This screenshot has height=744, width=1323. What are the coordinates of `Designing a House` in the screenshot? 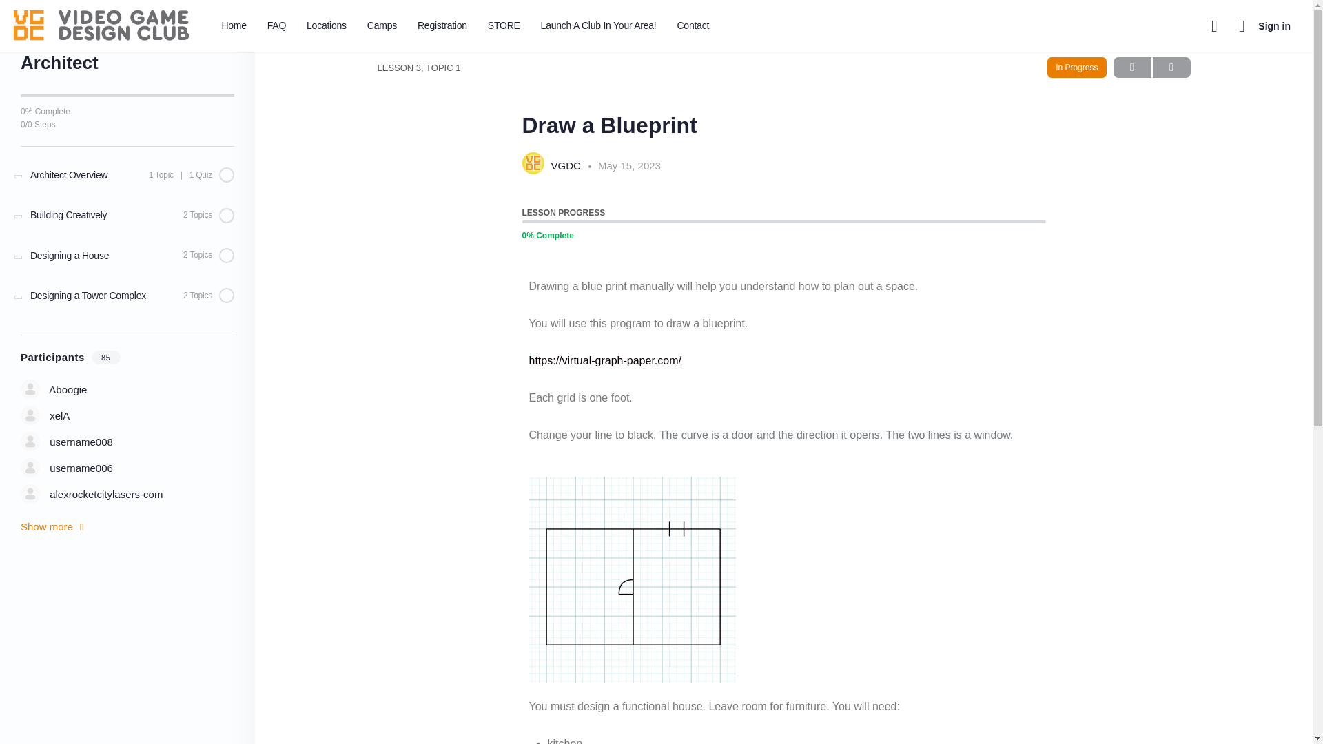 It's located at (127, 255).